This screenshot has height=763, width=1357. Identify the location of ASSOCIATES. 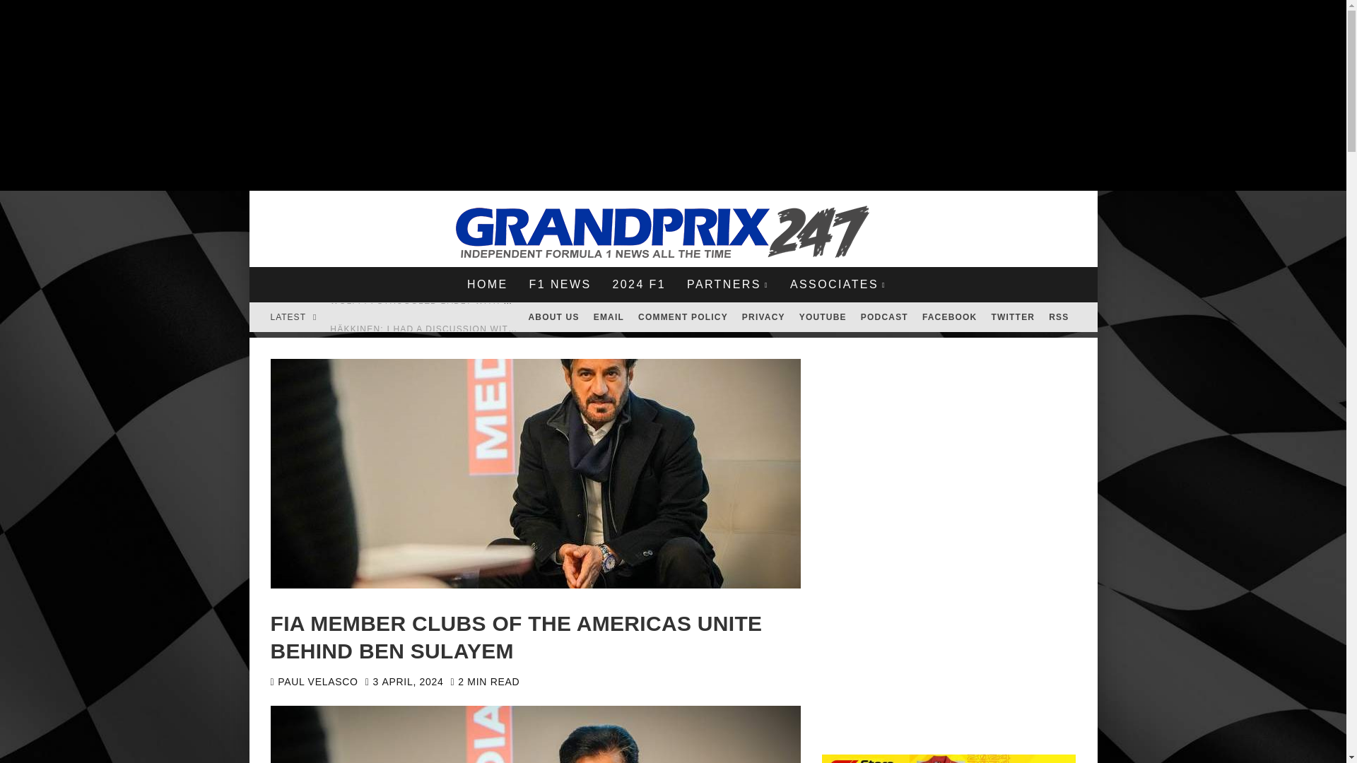
(838, 284).